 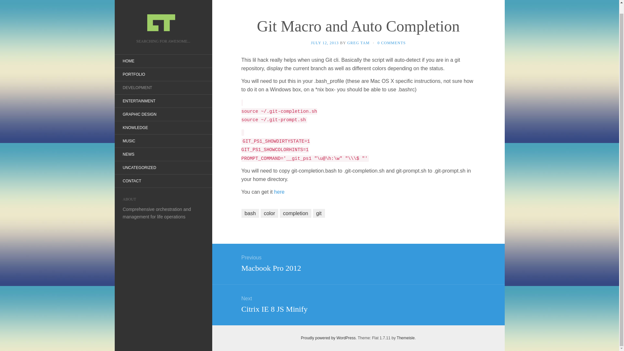 What do you see at coordinates (358, 262) in the screenshot?
I see `here` at bounding box center [358, 262].